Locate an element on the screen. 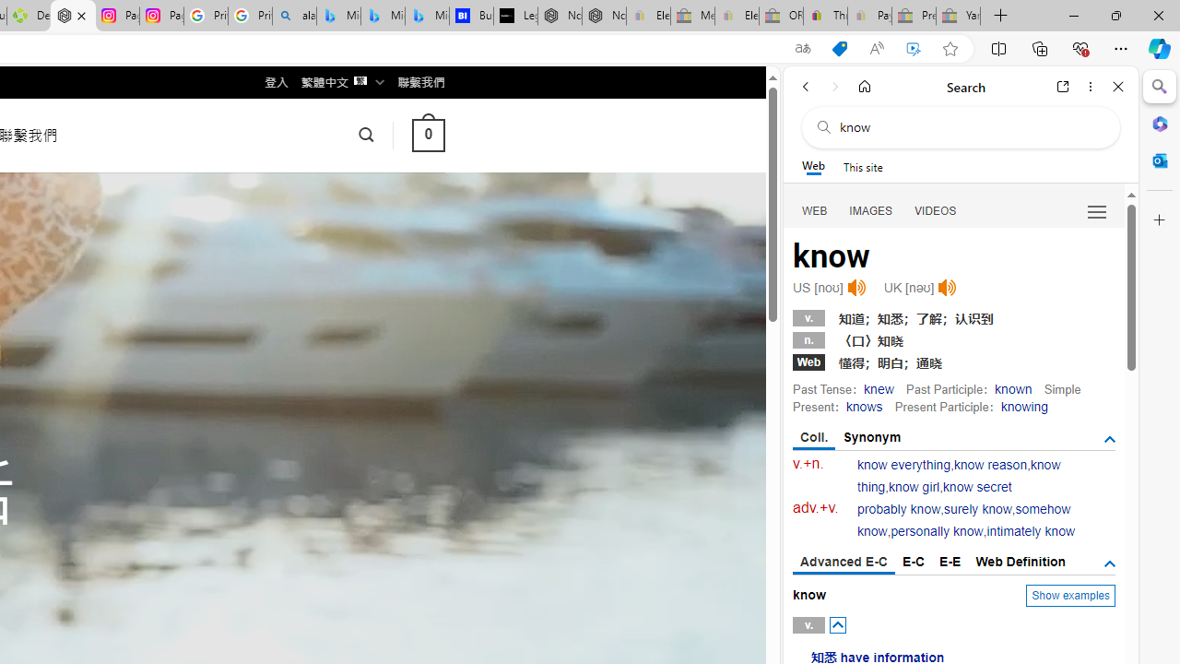 This screenshot has width=1180, height=664. Enhance video is located at coordinates (914, 49).